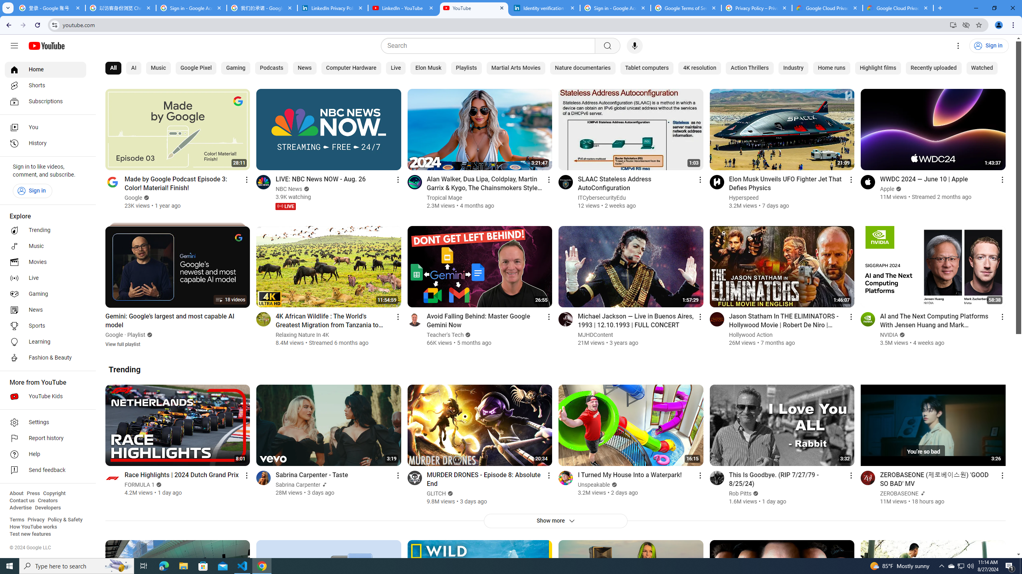  I want to click on Fashion & Beauty, so click(46, 358).